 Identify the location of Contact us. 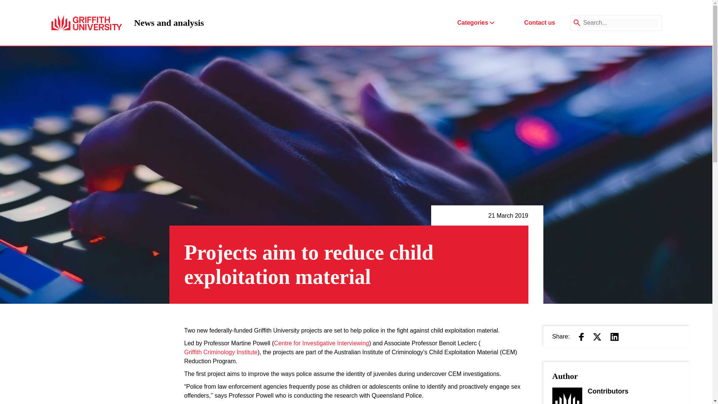
(169, 22).